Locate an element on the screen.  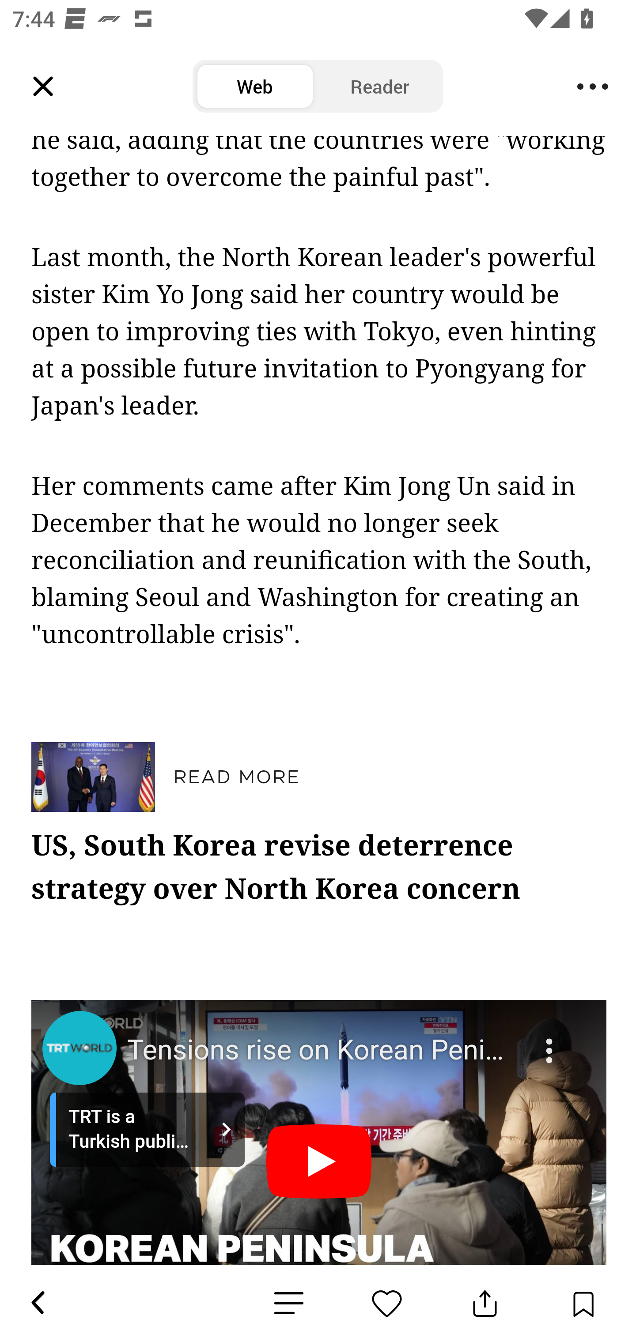
Photo image of TRT World is located at coordinates (79, 1049).